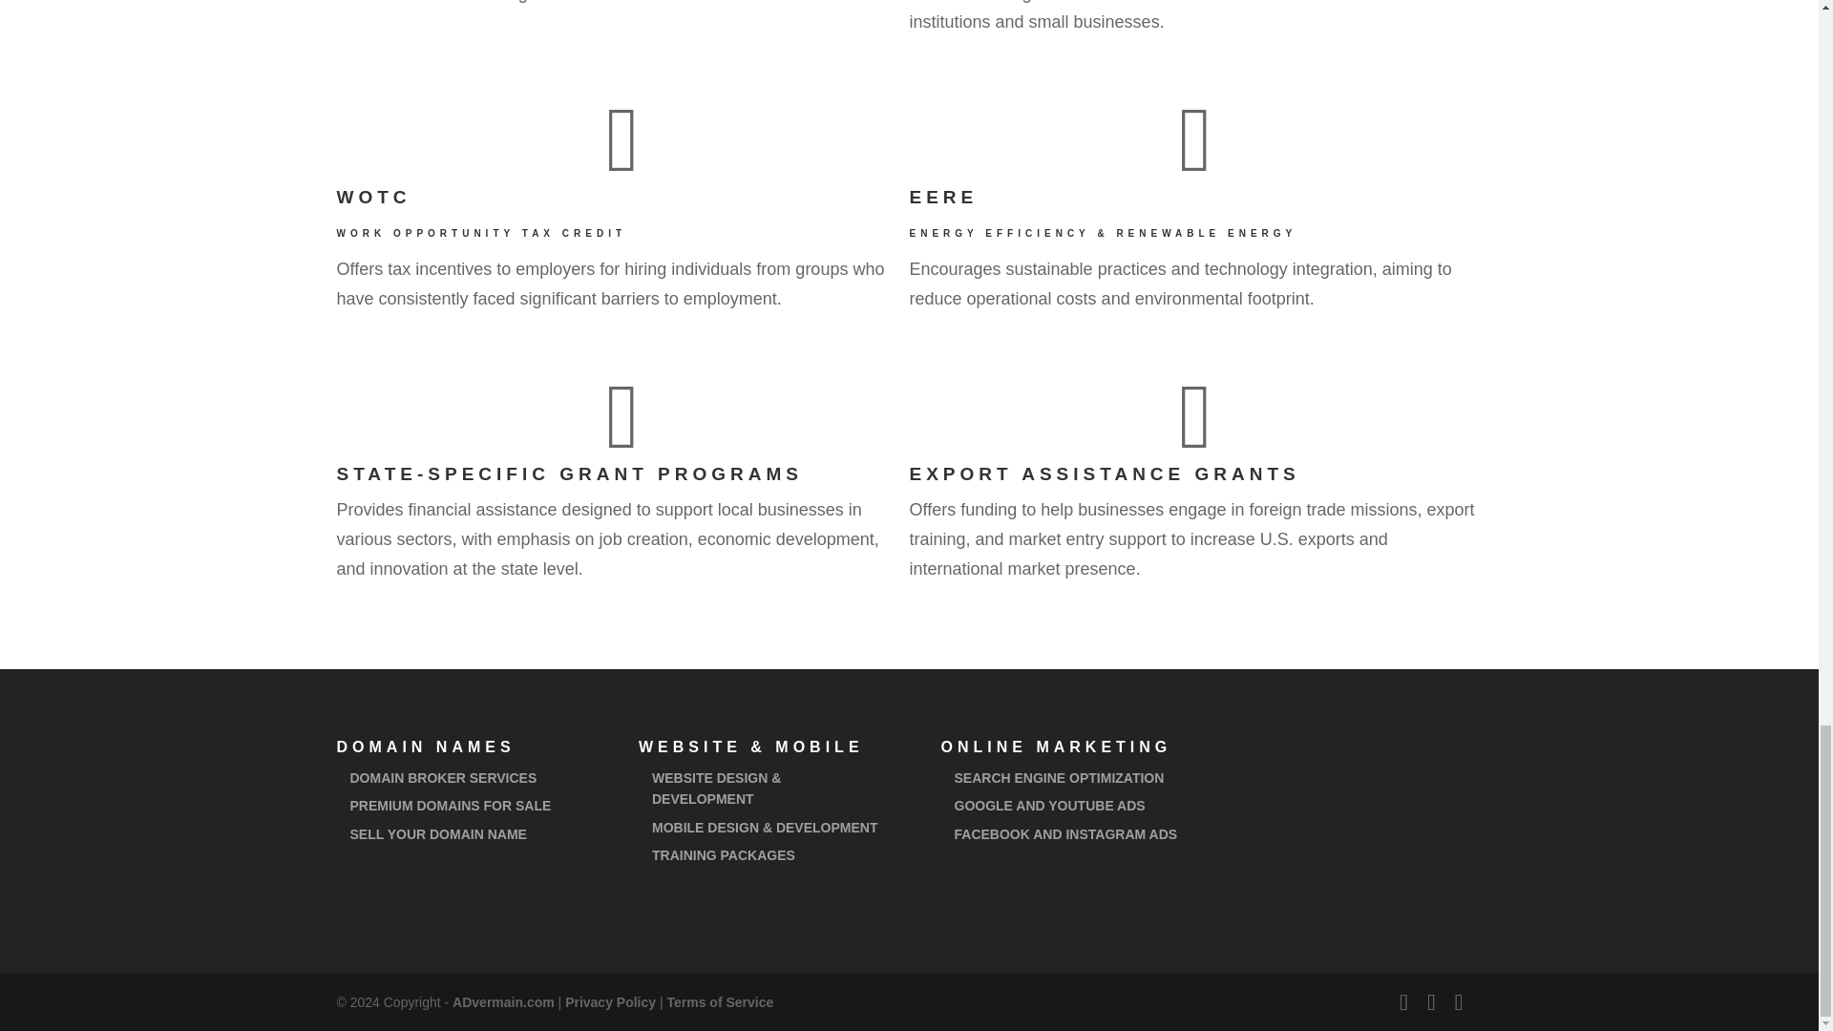  I want to click on TRAINING PACKAGES, so click(724, 854).